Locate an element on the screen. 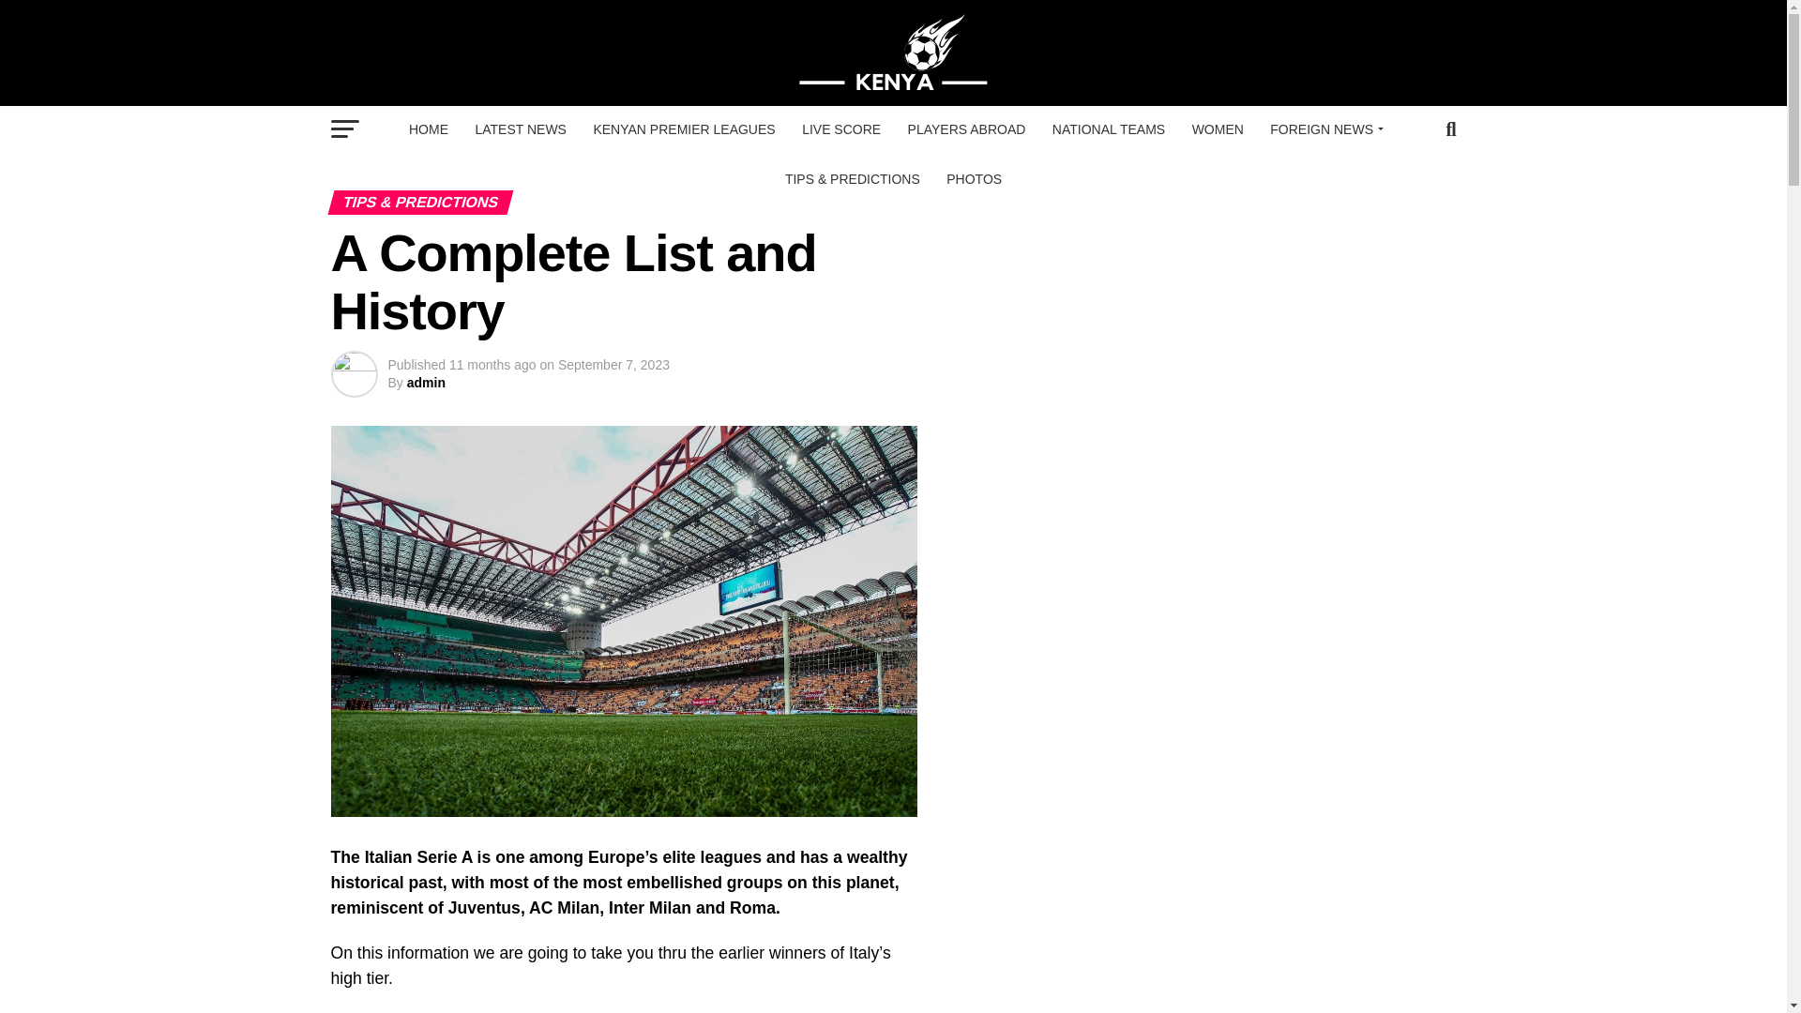  LIVE SCORE is located at coordinates (840, 129).